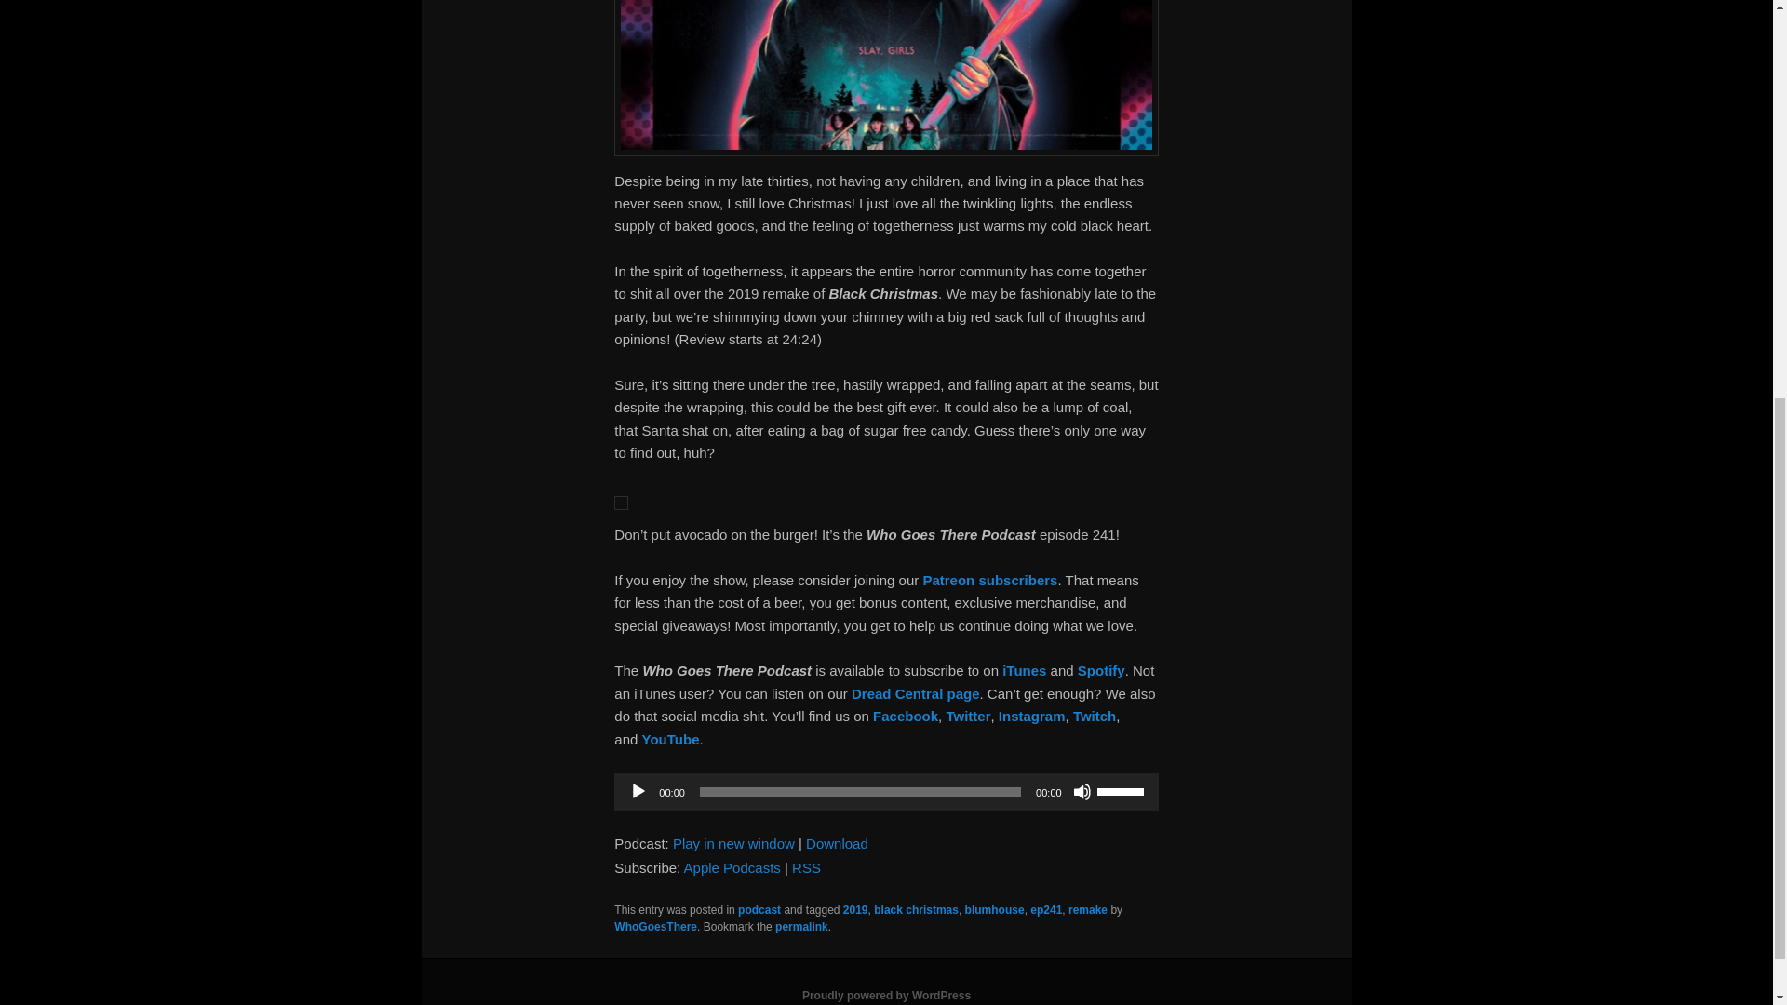 This screenshot has height=1005, width=1787. Describe the element at coordinates (916, 692) in the screenshot. I see `Dread Central page` at that location.